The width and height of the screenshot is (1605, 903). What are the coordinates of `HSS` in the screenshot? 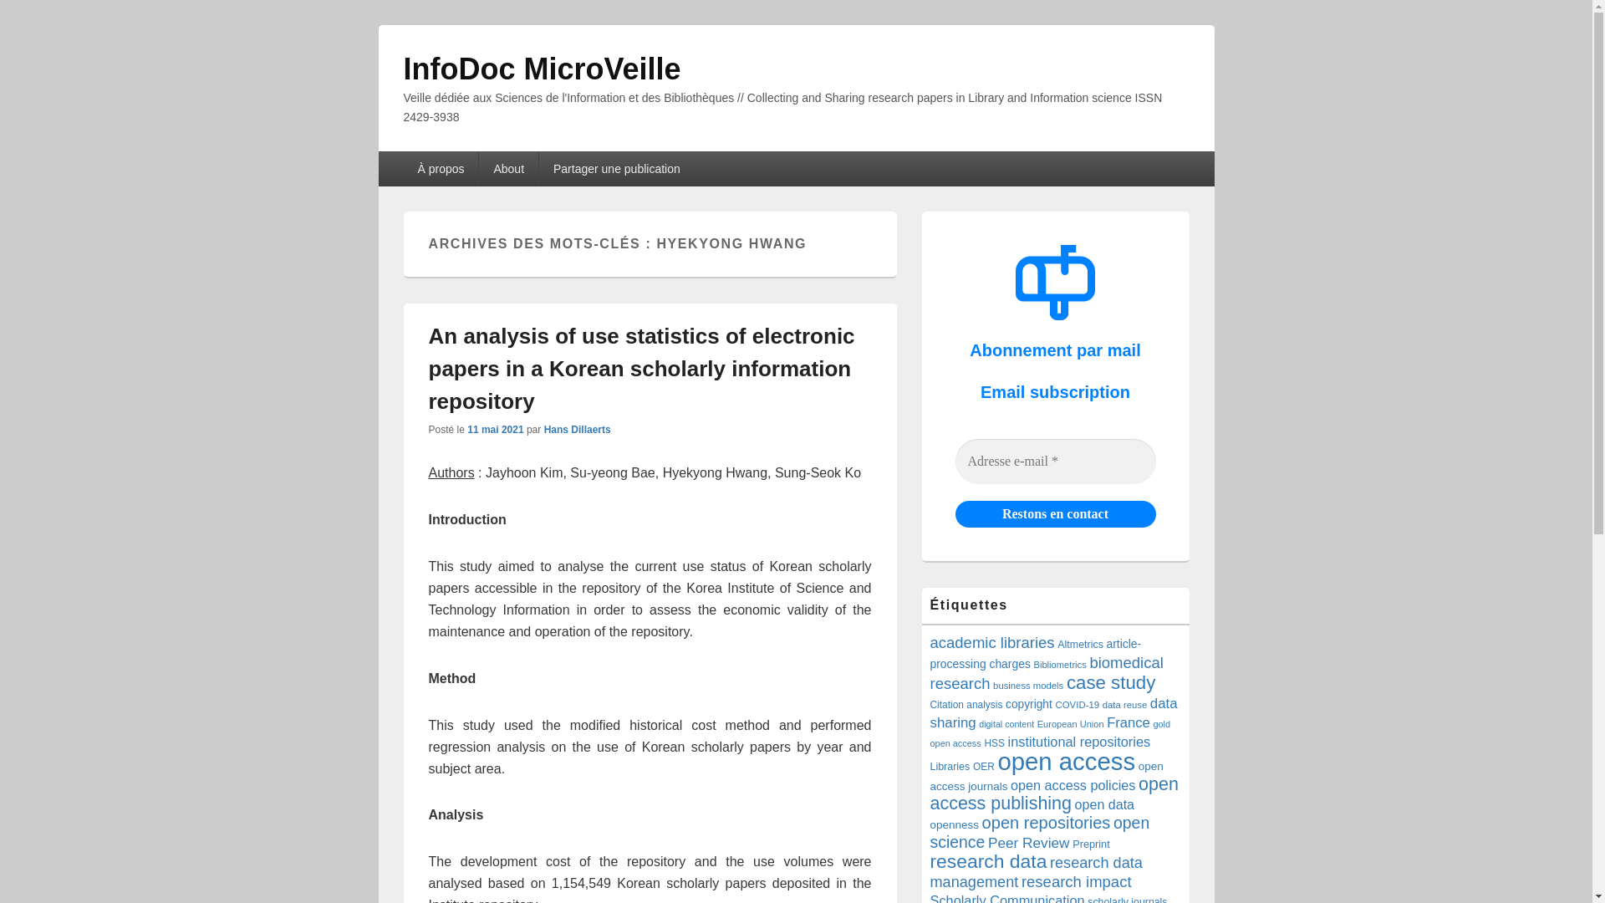 It's located at (993, 743).